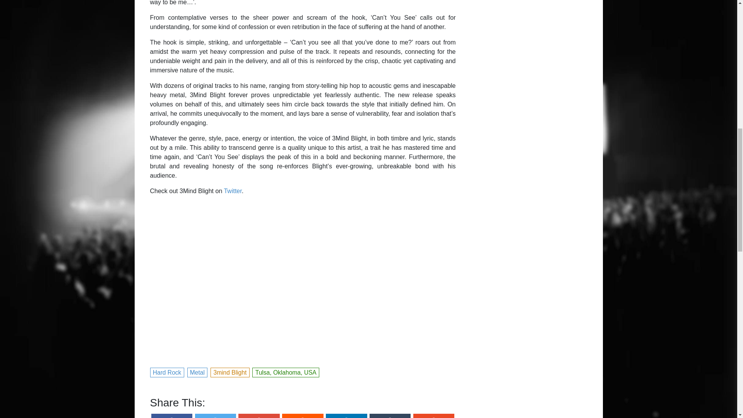 The height and width of the screenshot is (418, 743). What do you see at coordinates (232, 191) in the screenshot?
I see `Twitter` at bounding box center [232, 191].